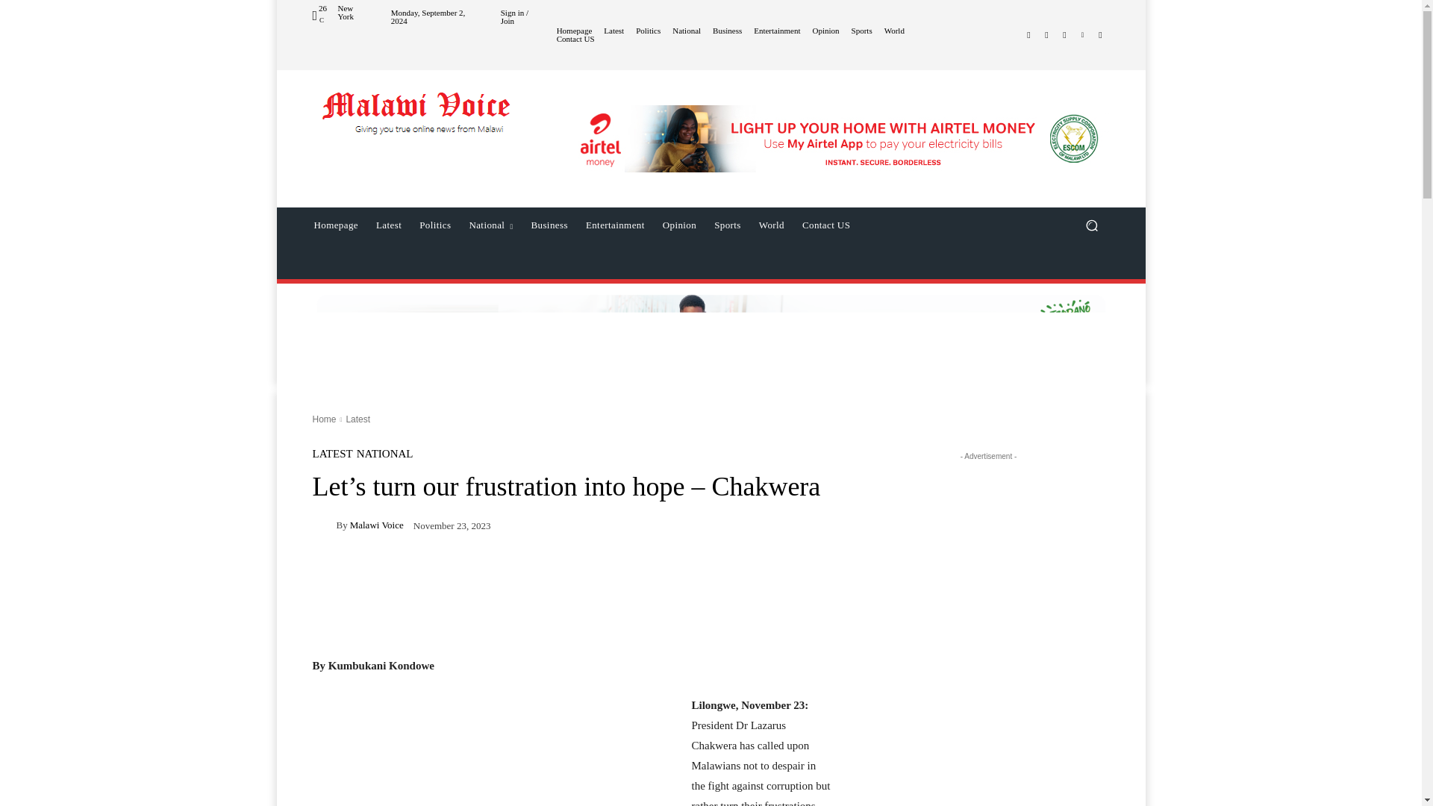 The width and height of the screenshot is (1433, 806). I want to click on Youtube, so click(1100, 34).